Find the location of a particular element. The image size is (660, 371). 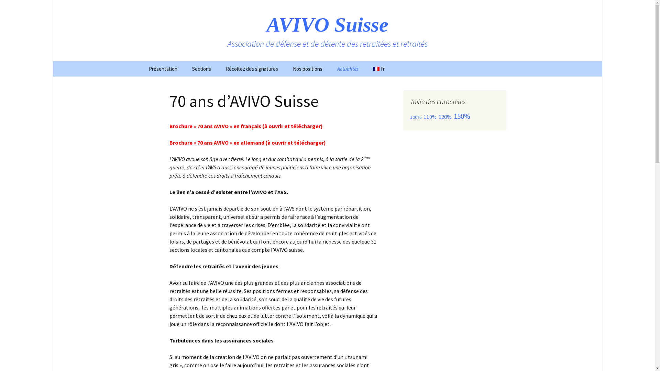

Aller au contenu is located at coordinates (142, 61).